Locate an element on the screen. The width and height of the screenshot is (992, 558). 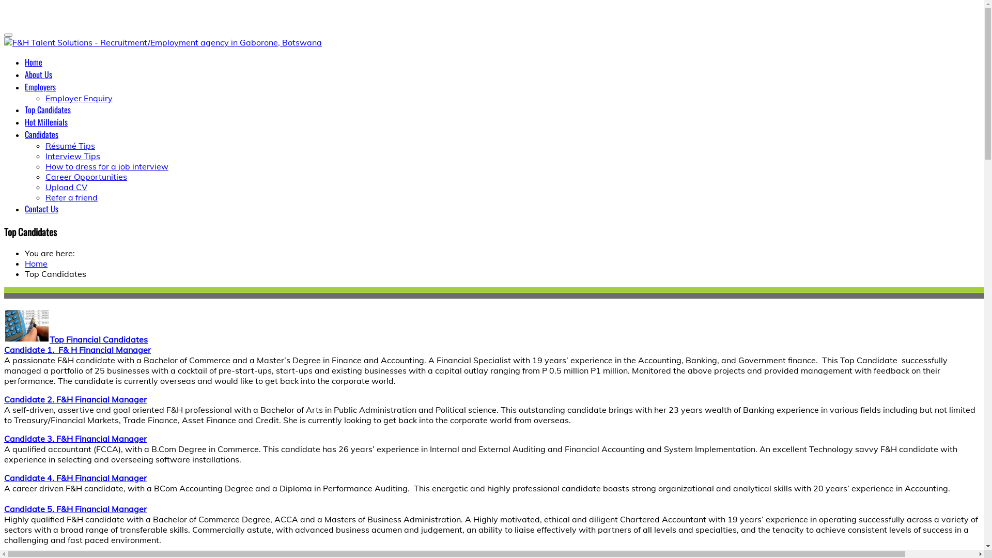
Employer Enquiry is located at coordinates (79, 98).